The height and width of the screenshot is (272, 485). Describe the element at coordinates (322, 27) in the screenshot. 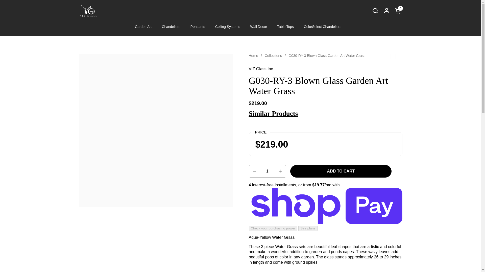

I see `ColorSelect Chandeliers` at that location.